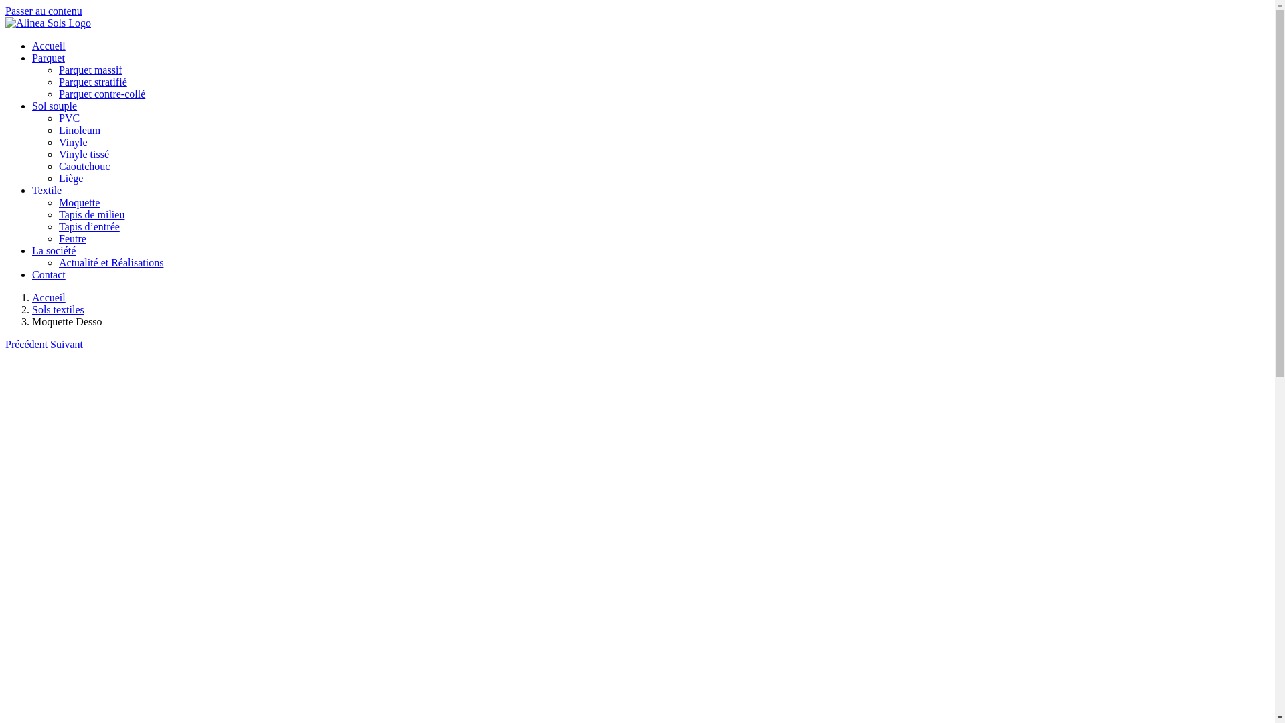 This screenshot has width=1285, height=723. Describe the element at coordinates (48, 58) in the screenshot. I see `Parquet` at that location.